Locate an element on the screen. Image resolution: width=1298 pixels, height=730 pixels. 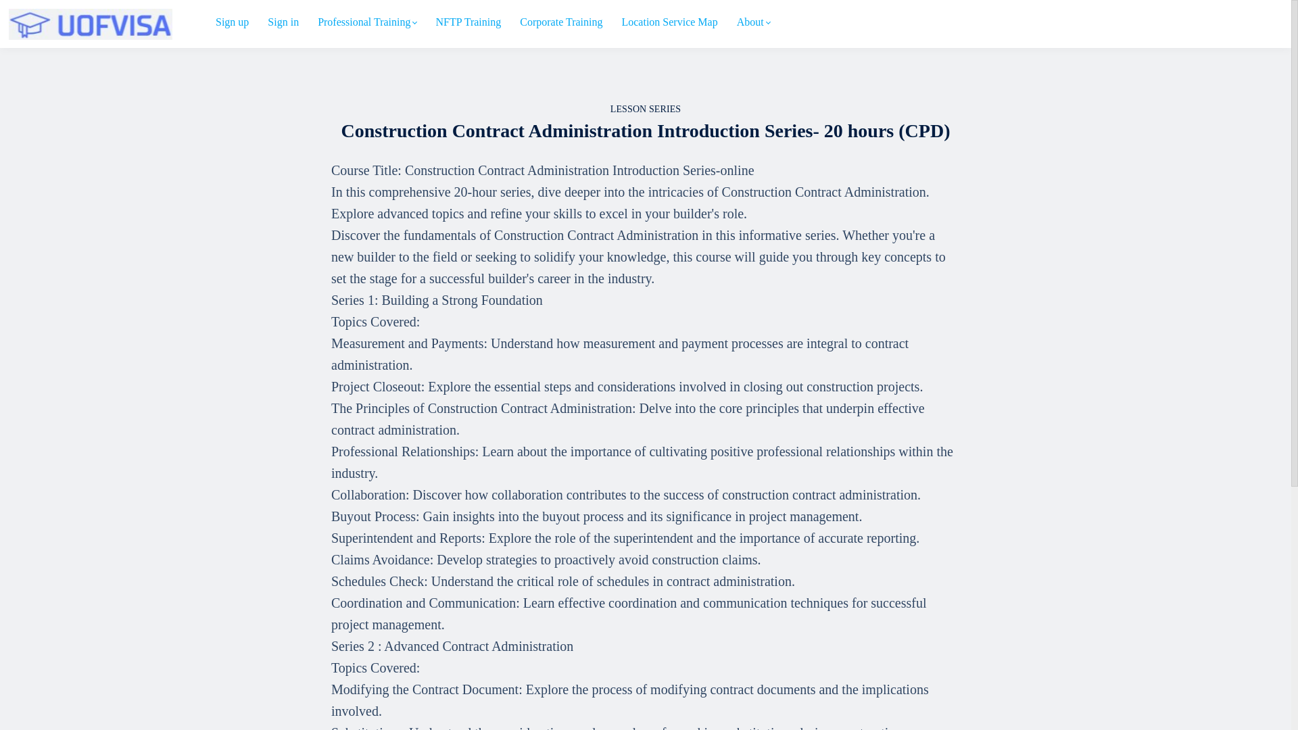
Corporate Training is located at coordinates (561, 22).